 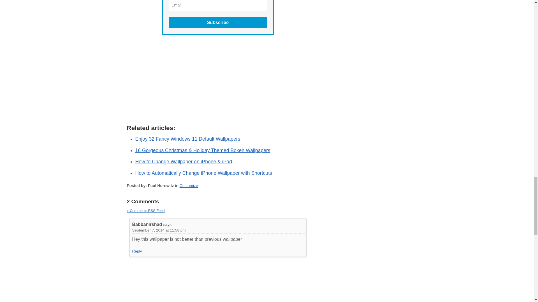 What do you see at coordinates (218, 22) in the screenshot?
I see `Subscribe` at bounding box center [218, 22].